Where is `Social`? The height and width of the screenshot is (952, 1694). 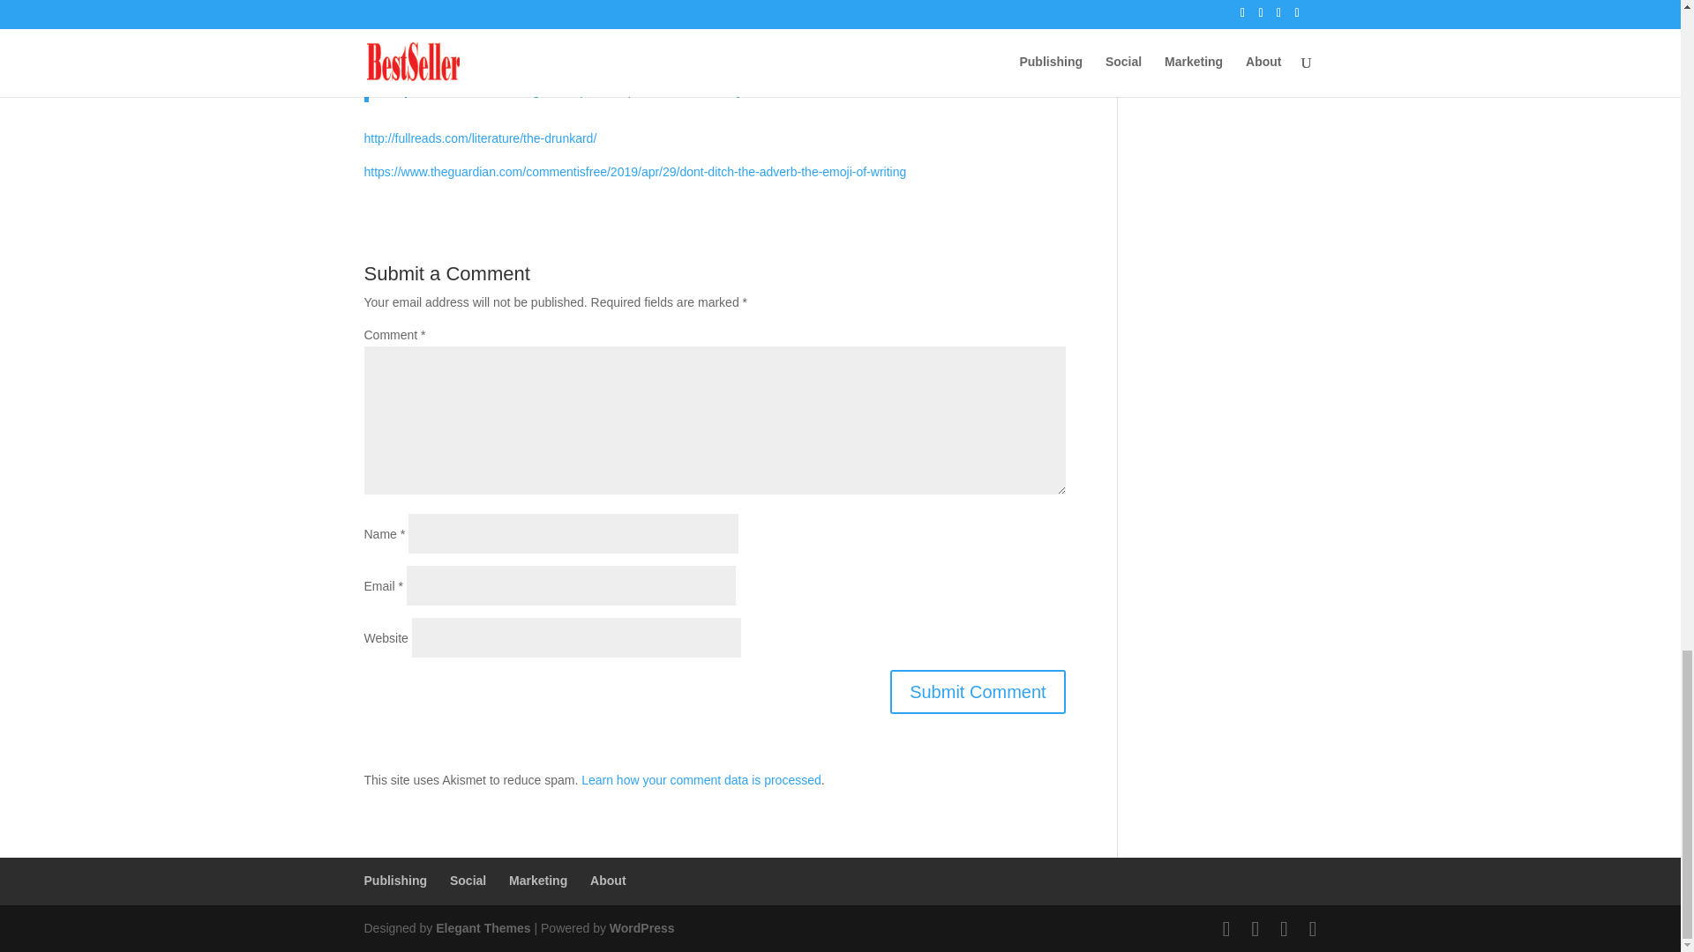 Social is located at coordinates (468, 880).